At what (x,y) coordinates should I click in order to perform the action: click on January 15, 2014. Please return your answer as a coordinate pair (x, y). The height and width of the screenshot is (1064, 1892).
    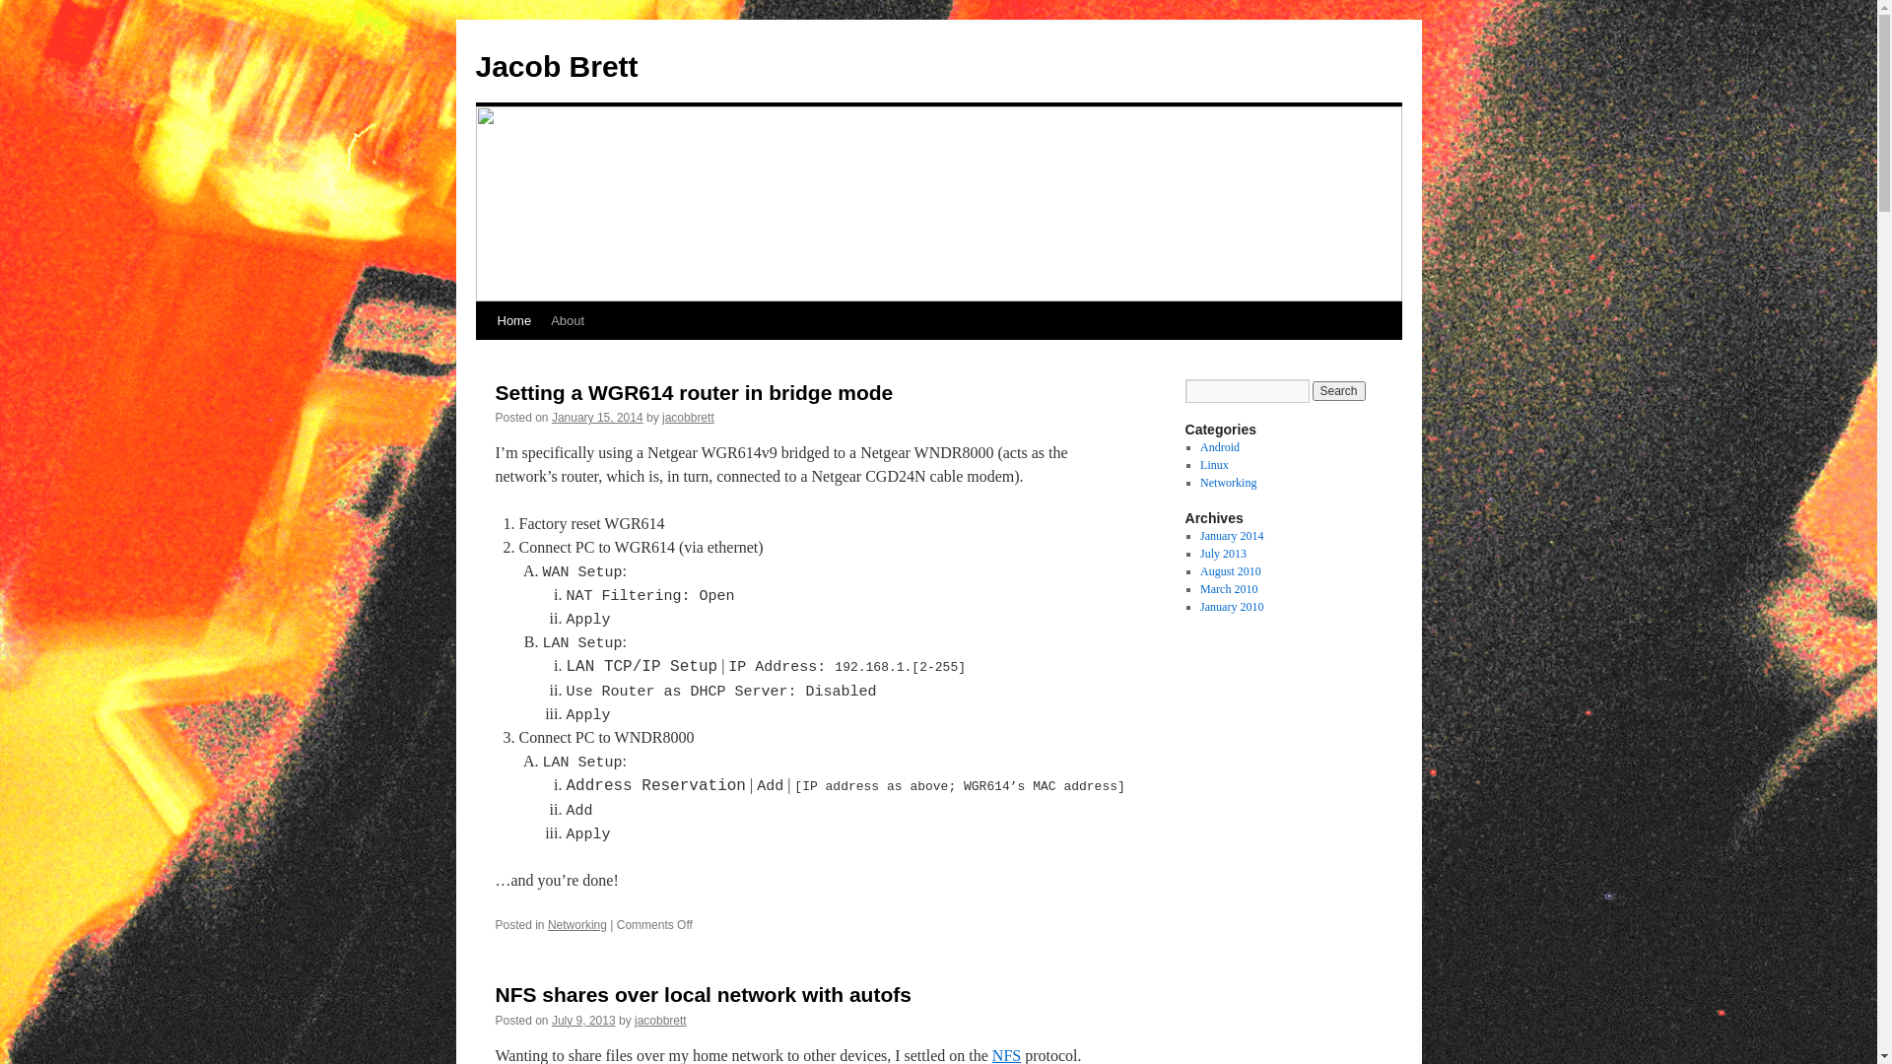
    Looking at the image, I should click on (597, 418).